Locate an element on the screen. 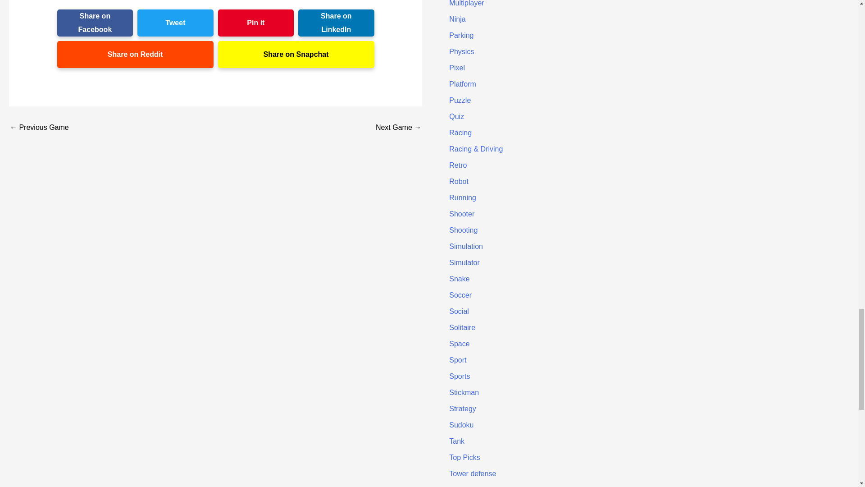 The width and height of the screenshot is (865, 487). Pin it is located at coordinates (256, 23).